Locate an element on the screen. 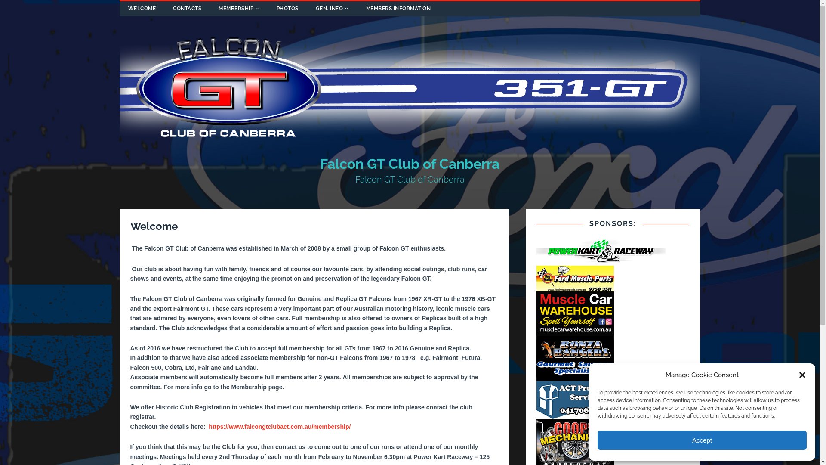 Image resolution: width=826 pixels, height=465 pixels. MEMBERS INFORMATION is located at coordinates (398, 9).